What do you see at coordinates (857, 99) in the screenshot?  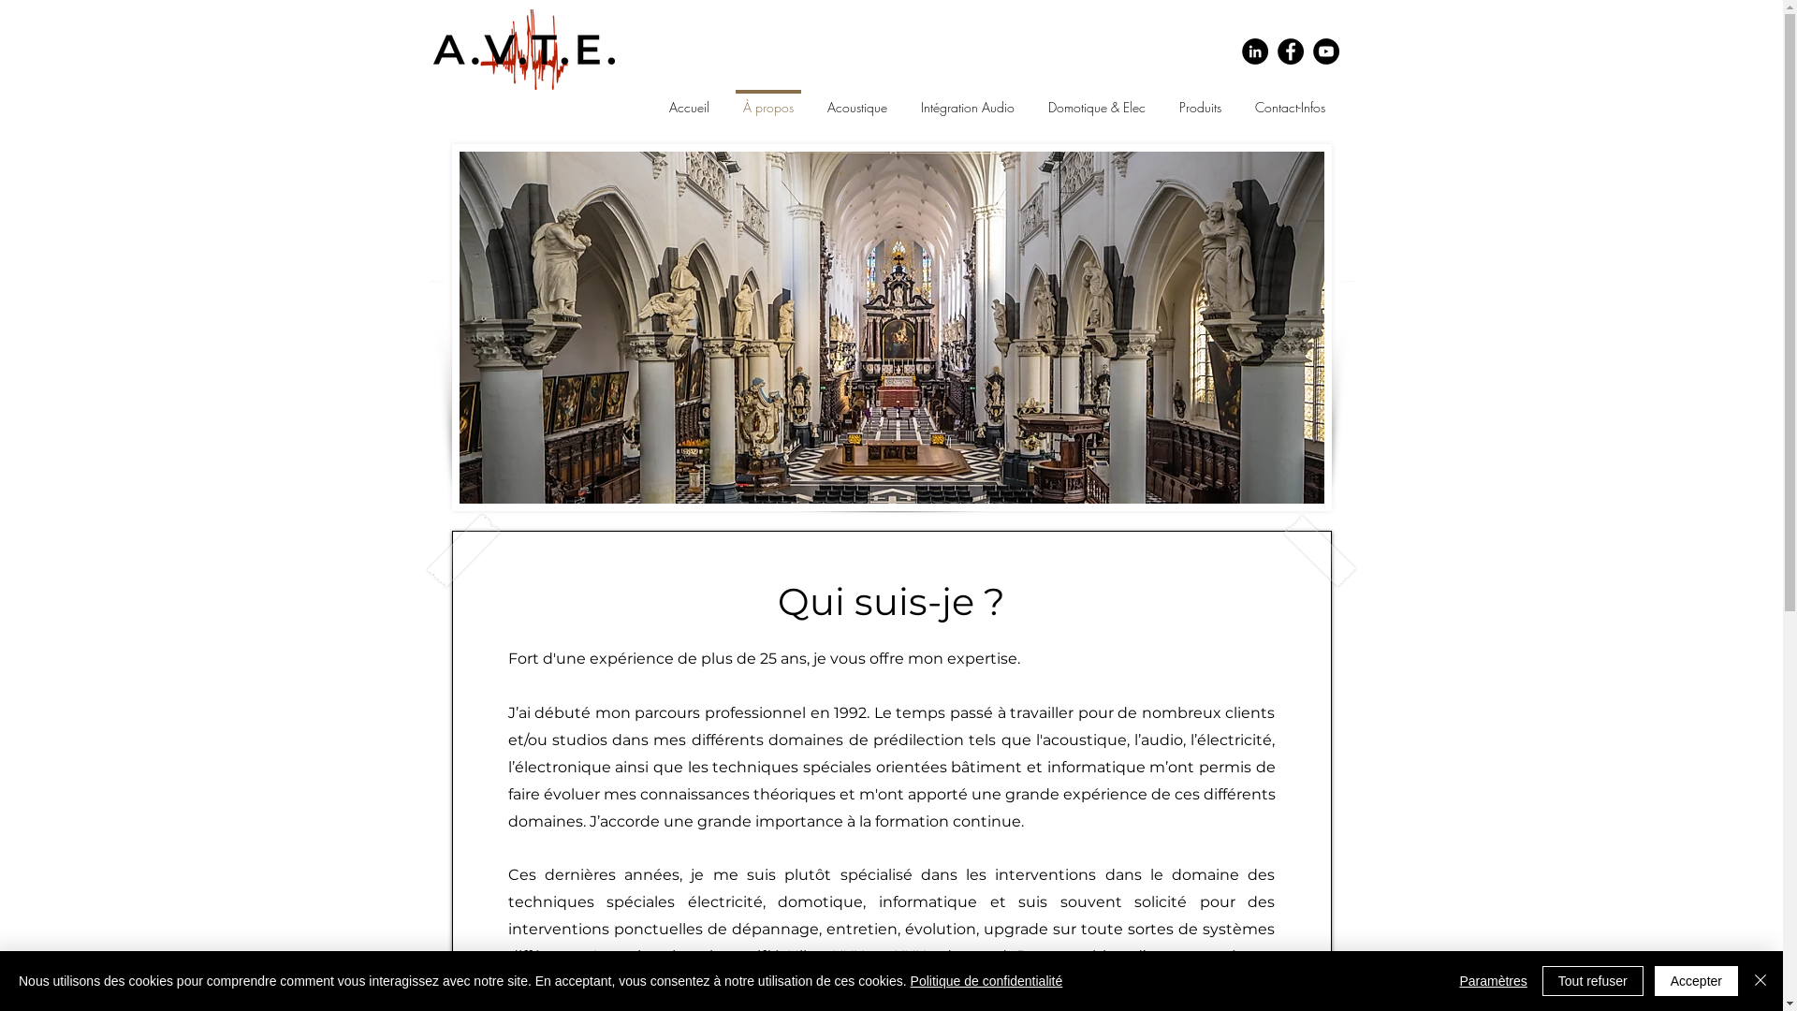 I see `Acoustique` at bounding box center [857, 99].